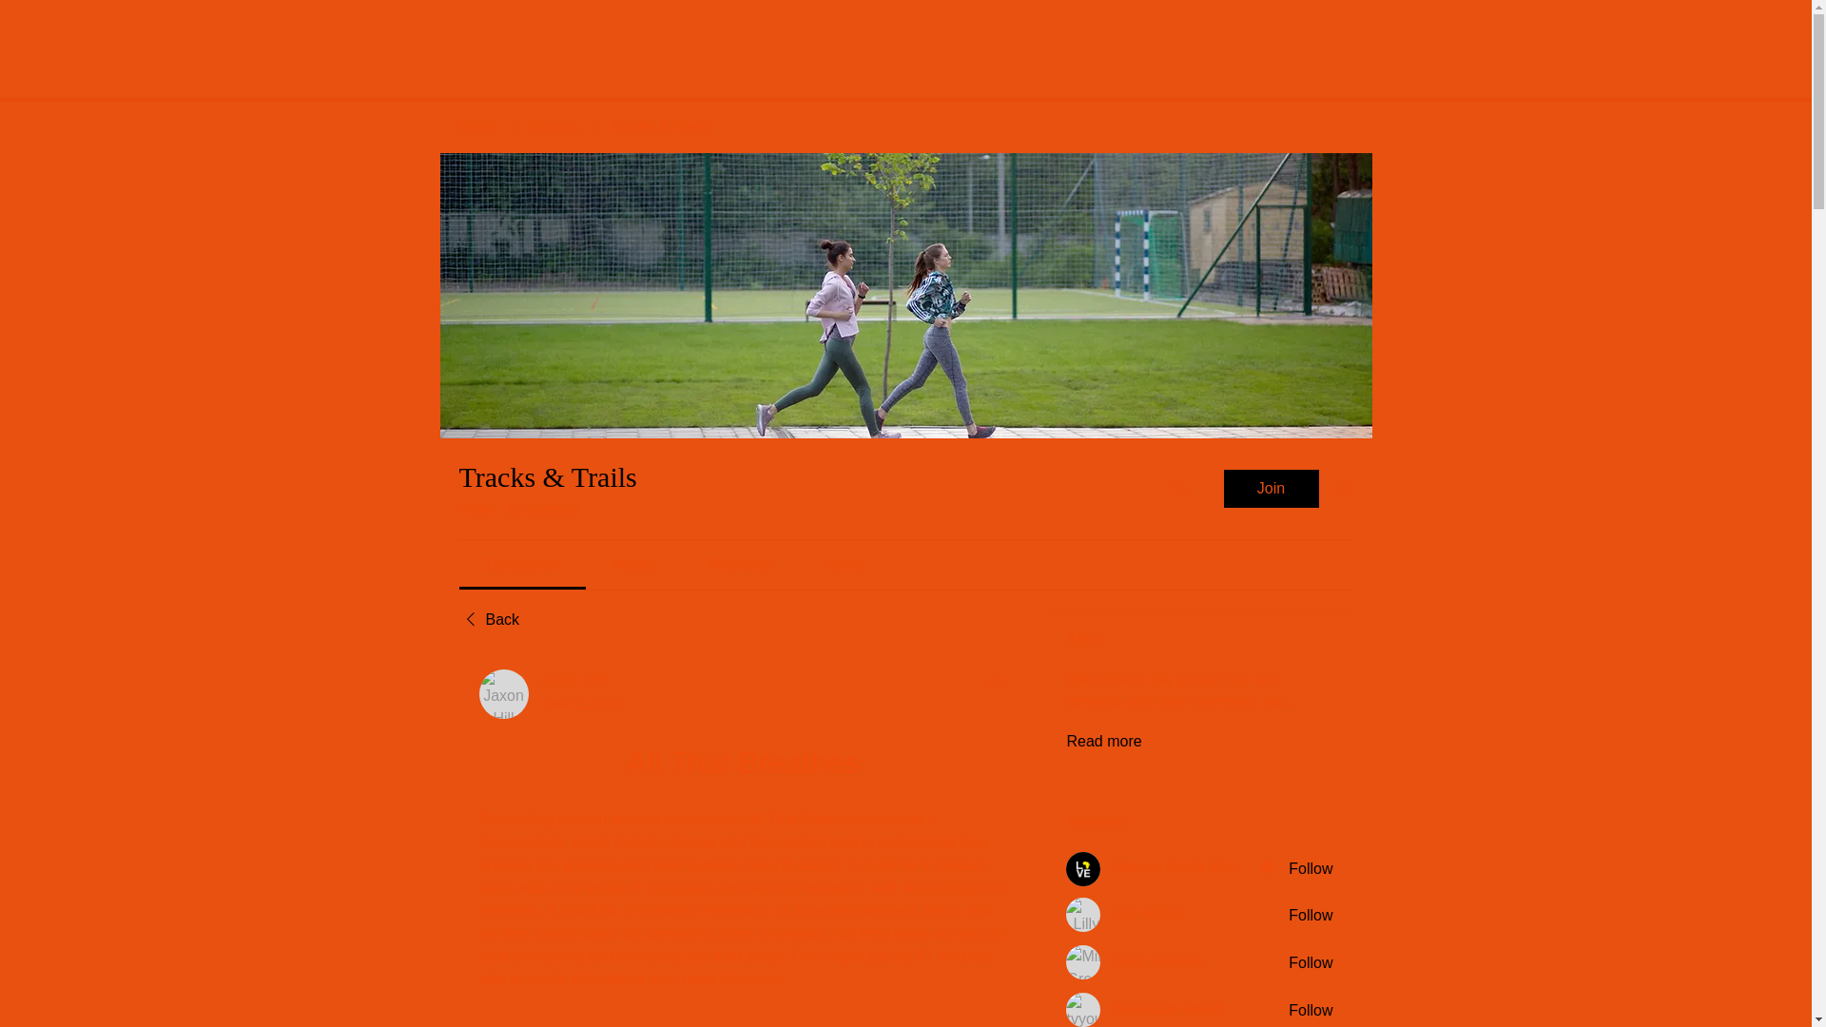 The height and width of the screenshot is (1027, 1826). What do you see at coordinates (1083, 962) in the screenshot?
I see `Milas Greden` at bounding box center [1083, 962].